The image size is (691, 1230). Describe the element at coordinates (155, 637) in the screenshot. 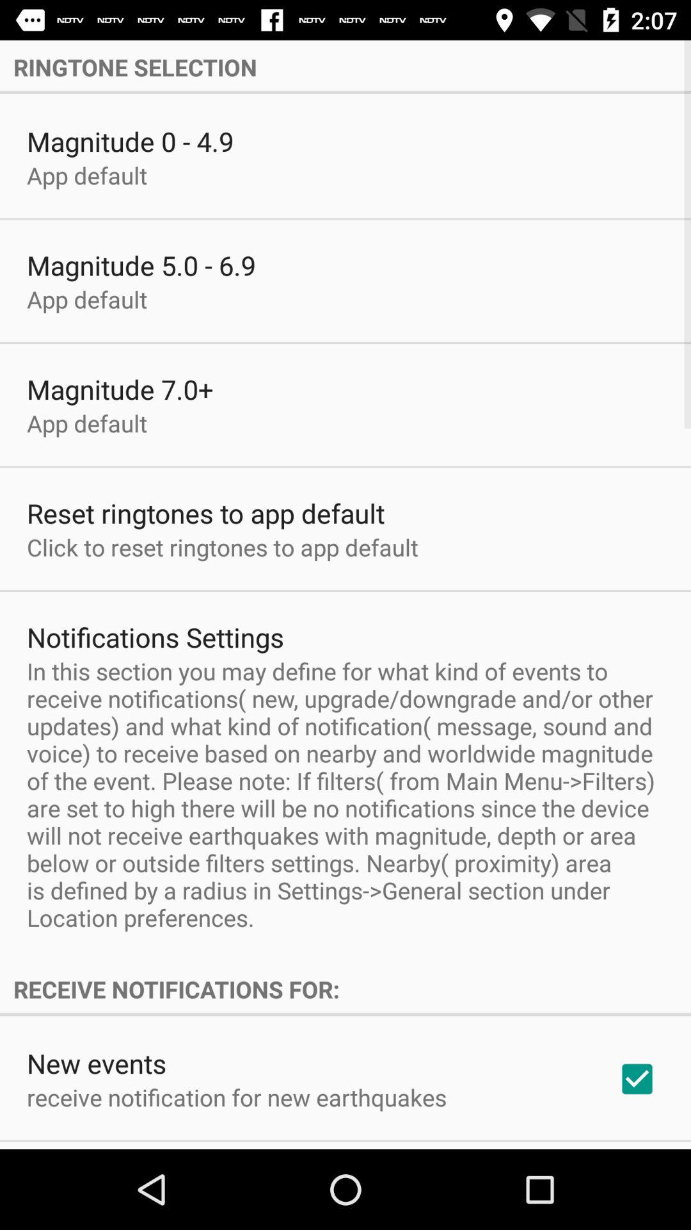

I see `press app below the click to reset app` at that location.